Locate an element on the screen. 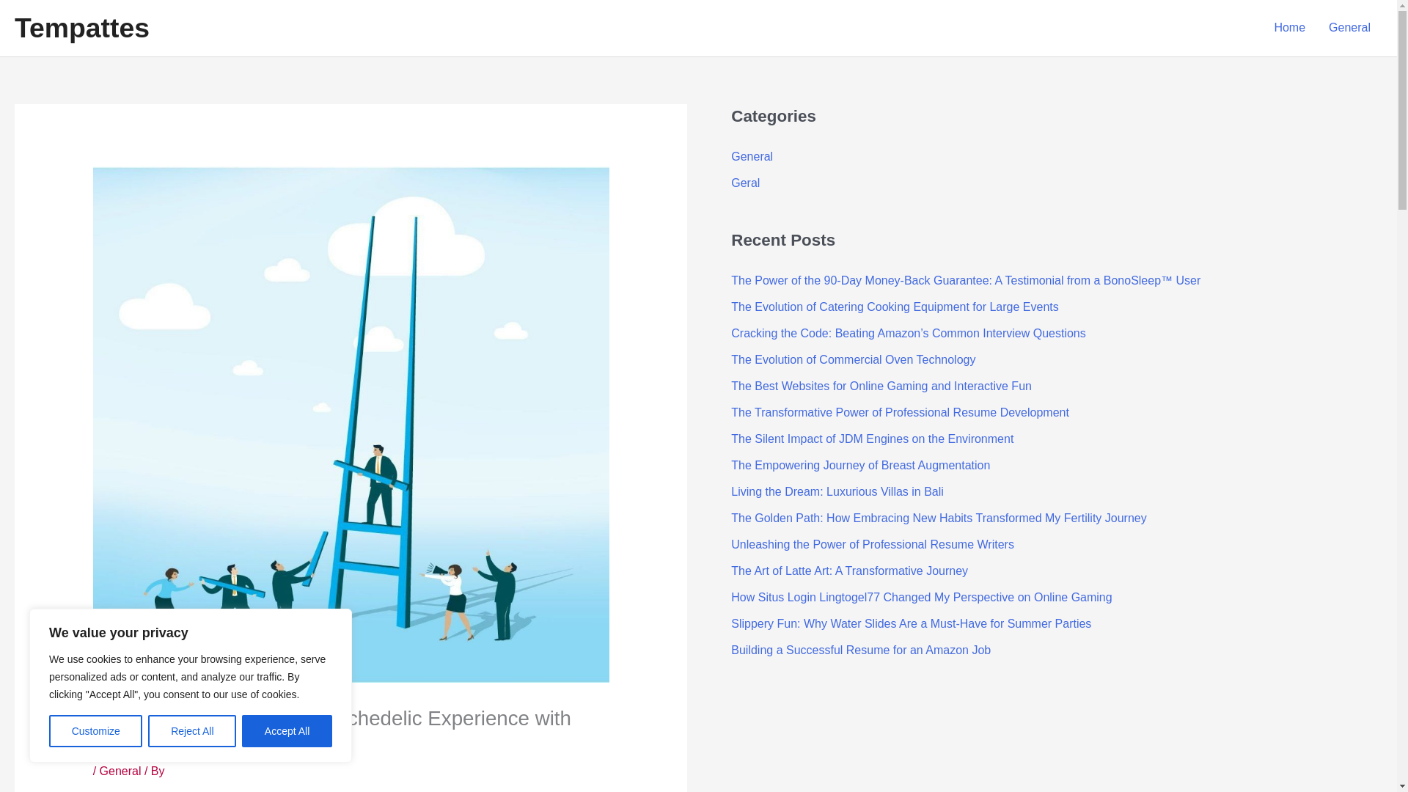  The Evolution of Catering Cooking Equipment for Large Events is located at coordinates (895, 307).